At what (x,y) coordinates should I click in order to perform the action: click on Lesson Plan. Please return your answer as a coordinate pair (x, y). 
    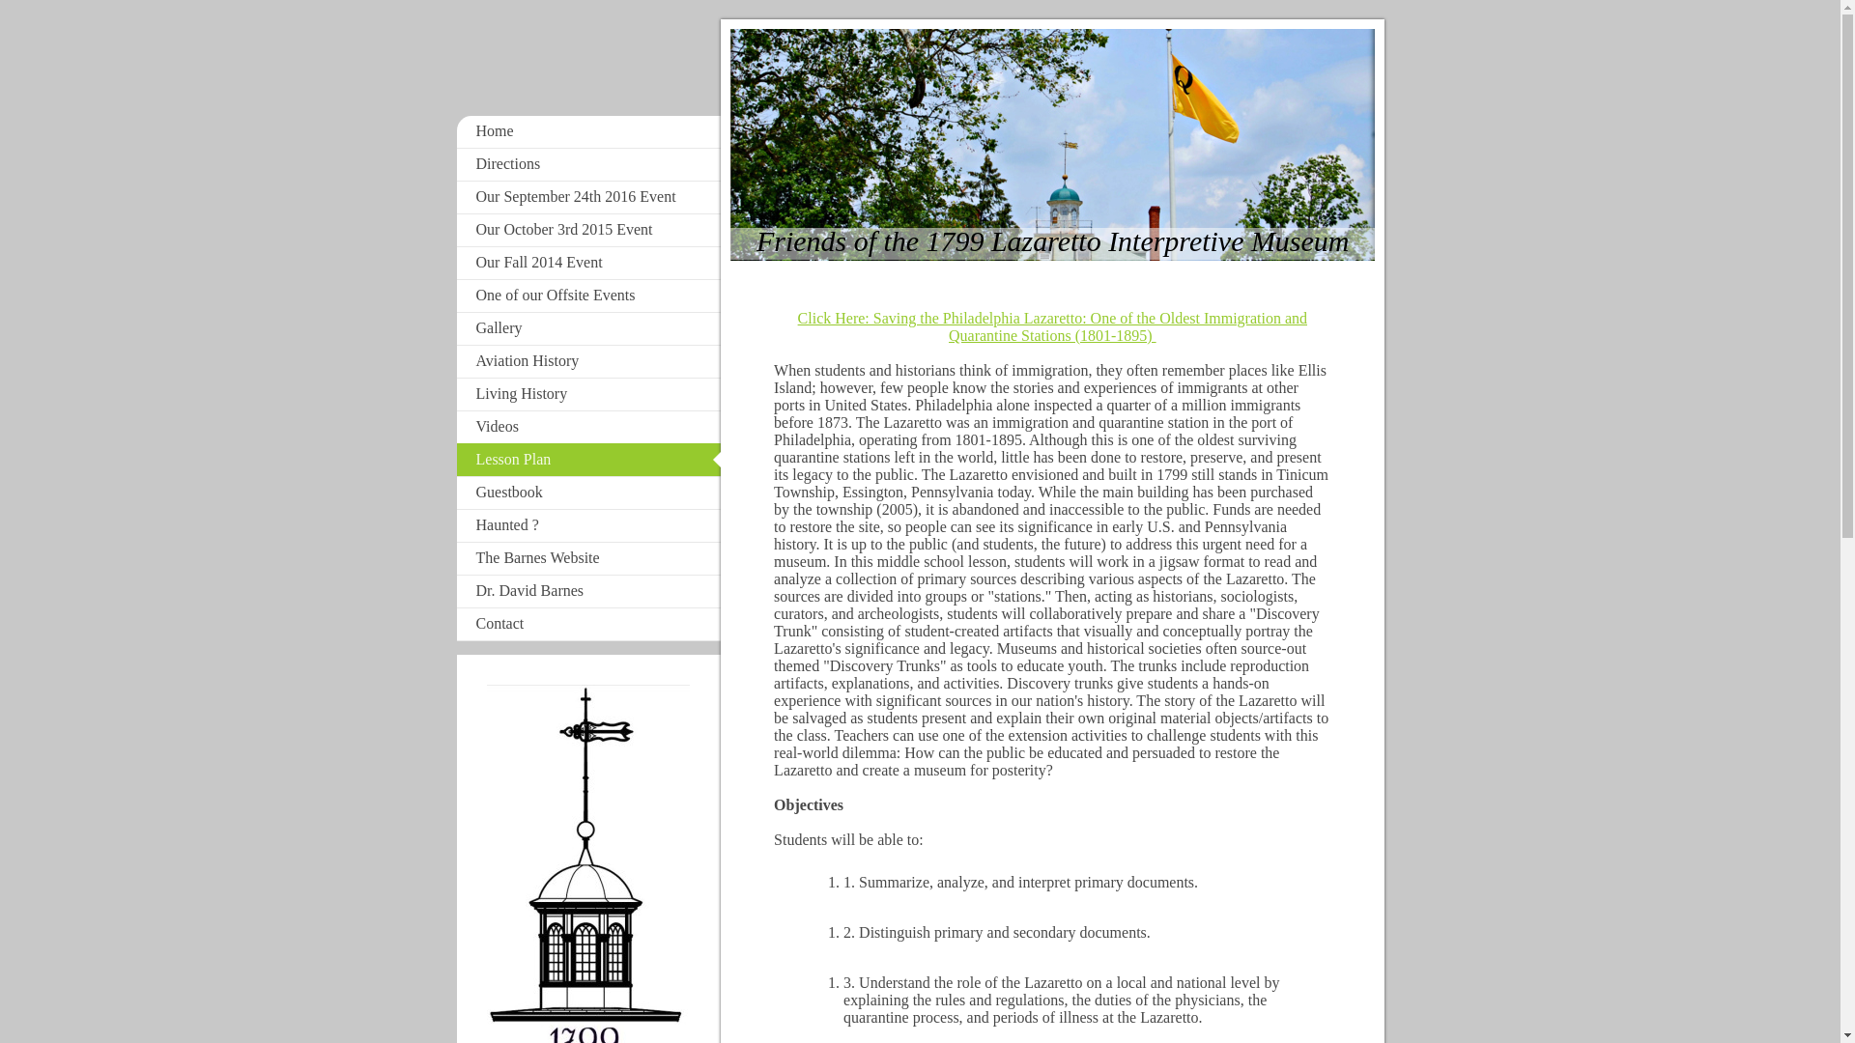
    Looking at the image, I should click on (588, 460).